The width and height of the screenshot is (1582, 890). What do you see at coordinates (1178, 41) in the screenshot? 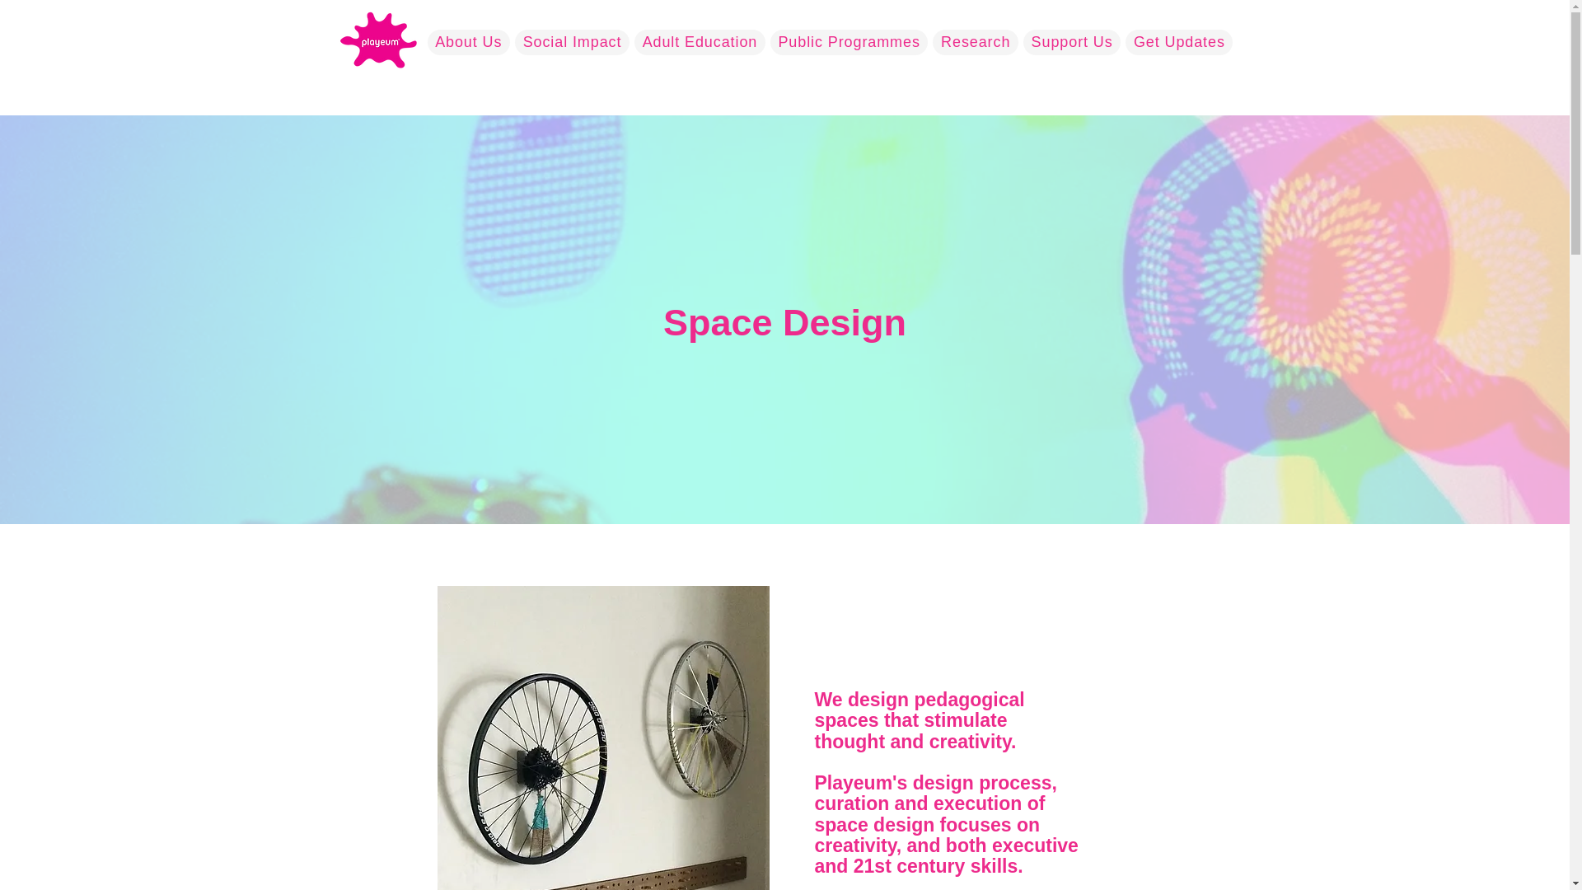
I see `Get Updates` at bounding box center [1178, 41].